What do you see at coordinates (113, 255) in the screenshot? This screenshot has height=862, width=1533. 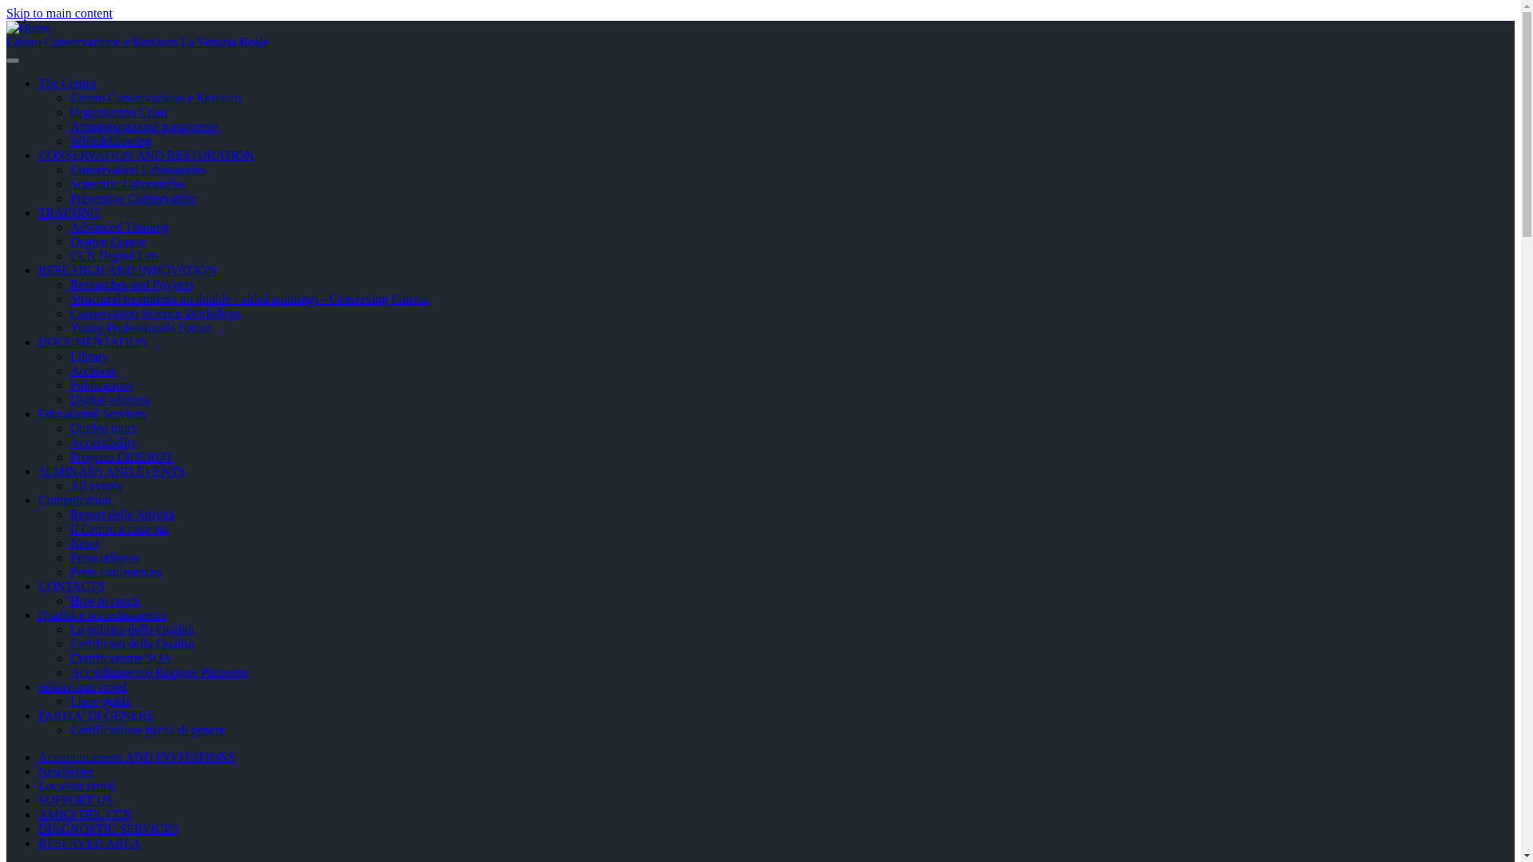 I see `CCR Digital Lab` at bounding box center [113, 255].